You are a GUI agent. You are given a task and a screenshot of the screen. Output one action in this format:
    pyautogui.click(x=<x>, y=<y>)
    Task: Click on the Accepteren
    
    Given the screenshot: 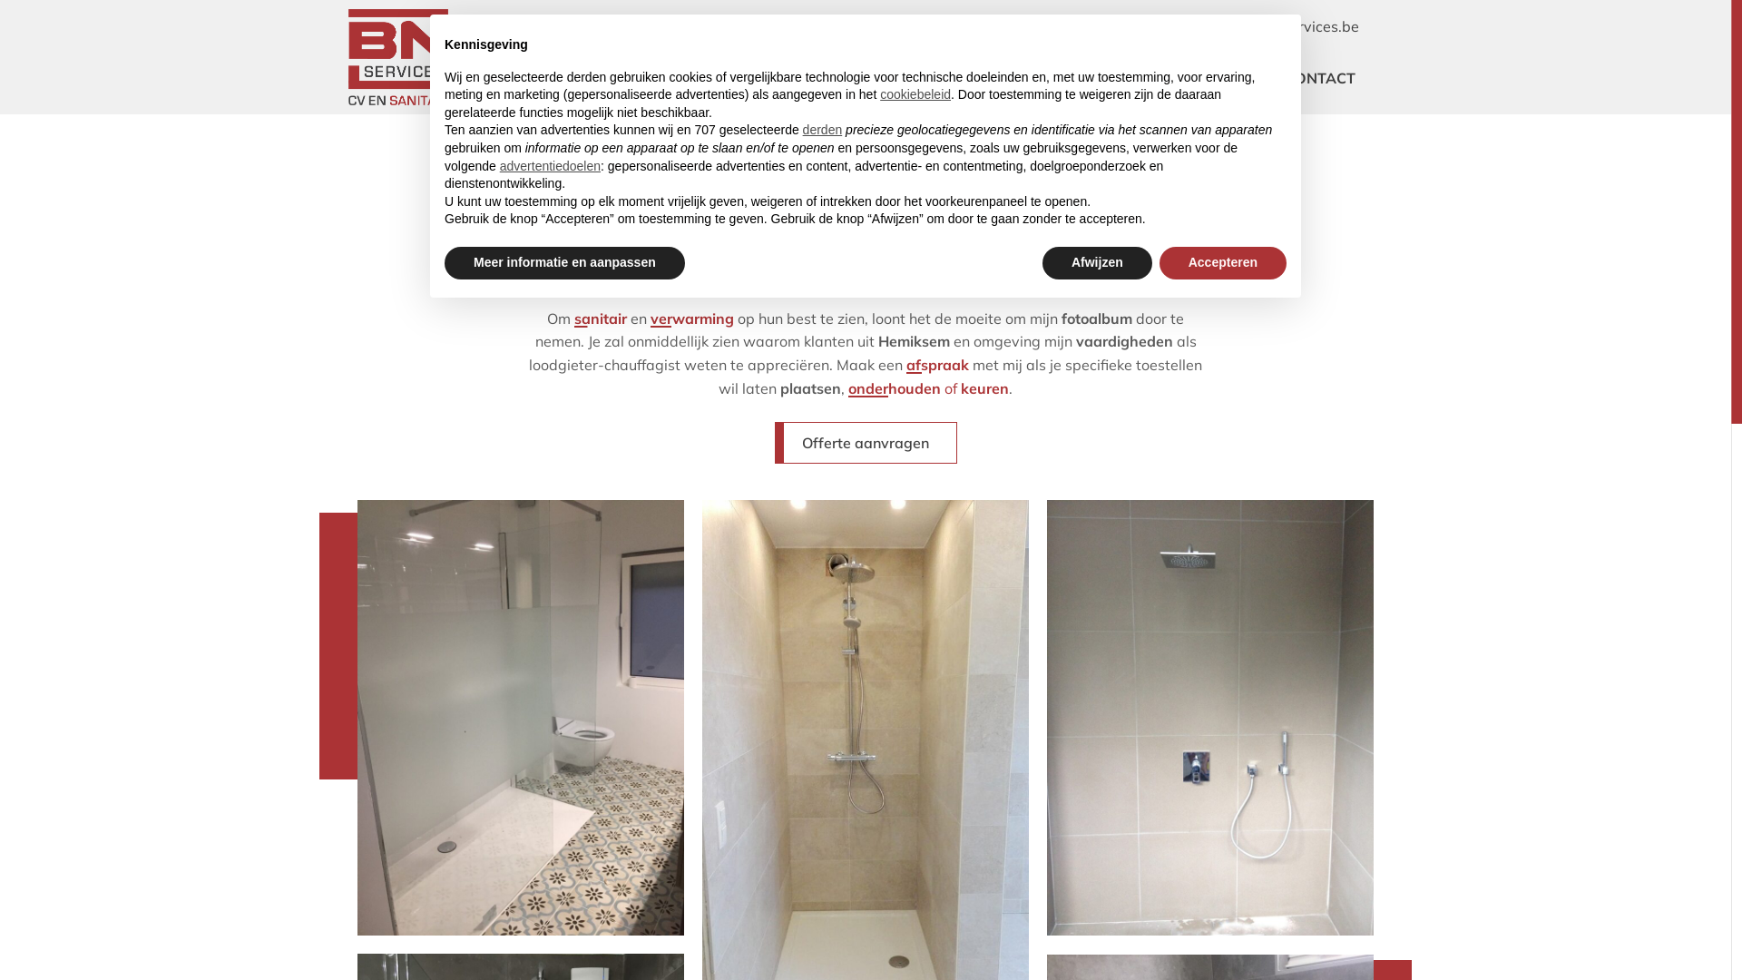 What is the action you would take?
    pyautogui.click(x=1223, y=263)
    